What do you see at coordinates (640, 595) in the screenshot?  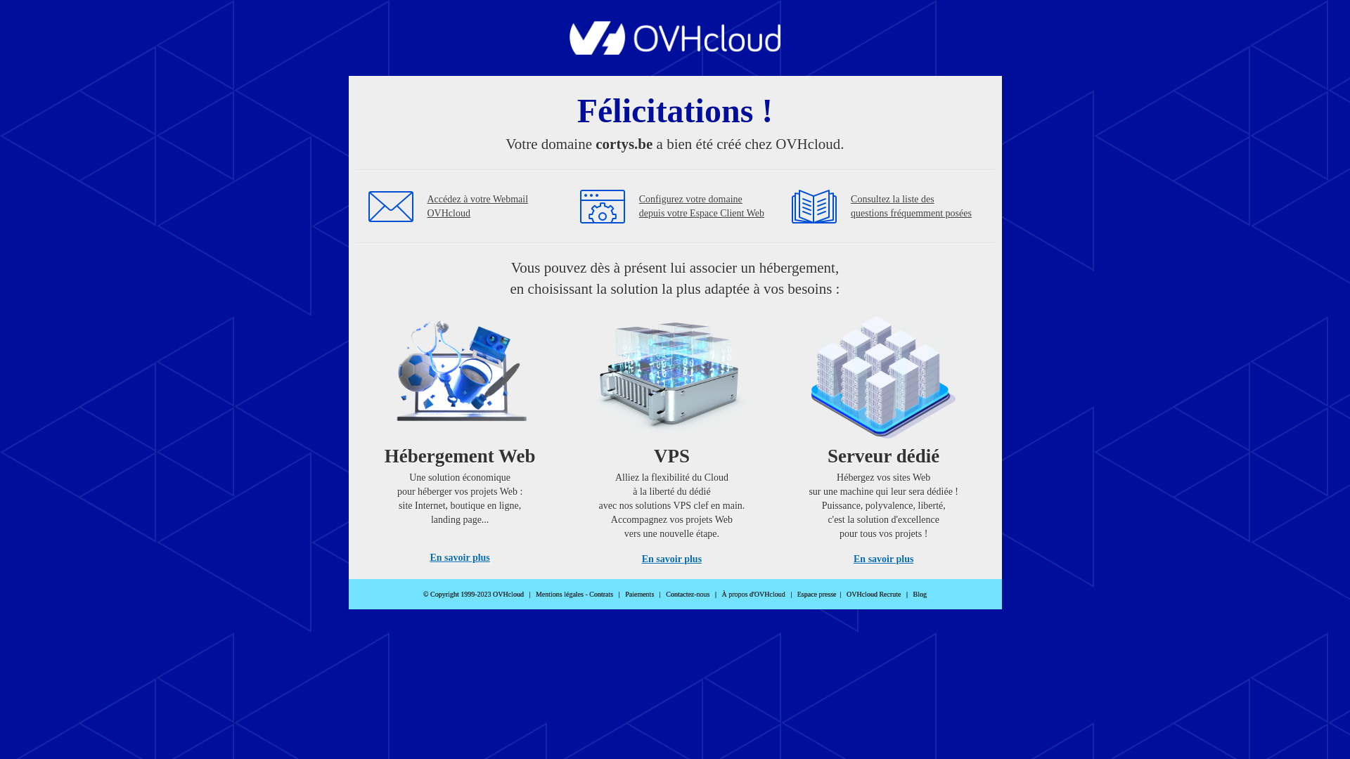 I see `Paiements` at bounding box center [640, 595].